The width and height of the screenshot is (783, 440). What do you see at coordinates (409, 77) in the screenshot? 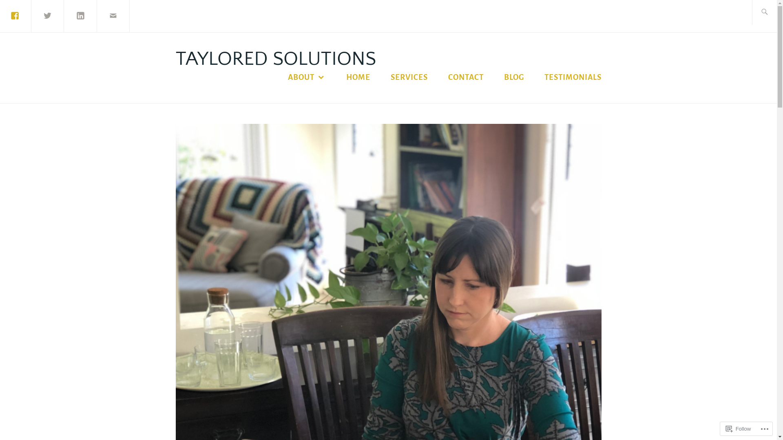
I see `SERVICES` at bounding box center [409, 77].